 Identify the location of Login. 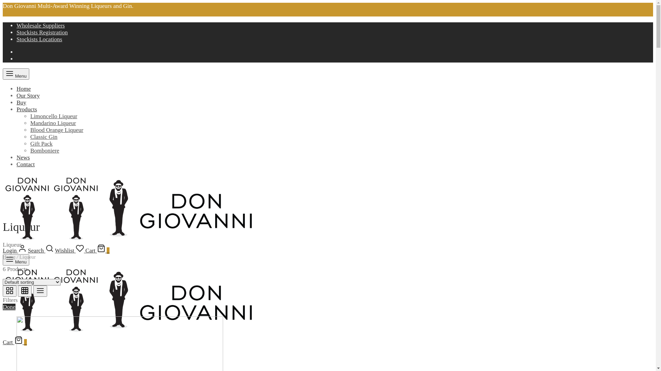
(14, 251).